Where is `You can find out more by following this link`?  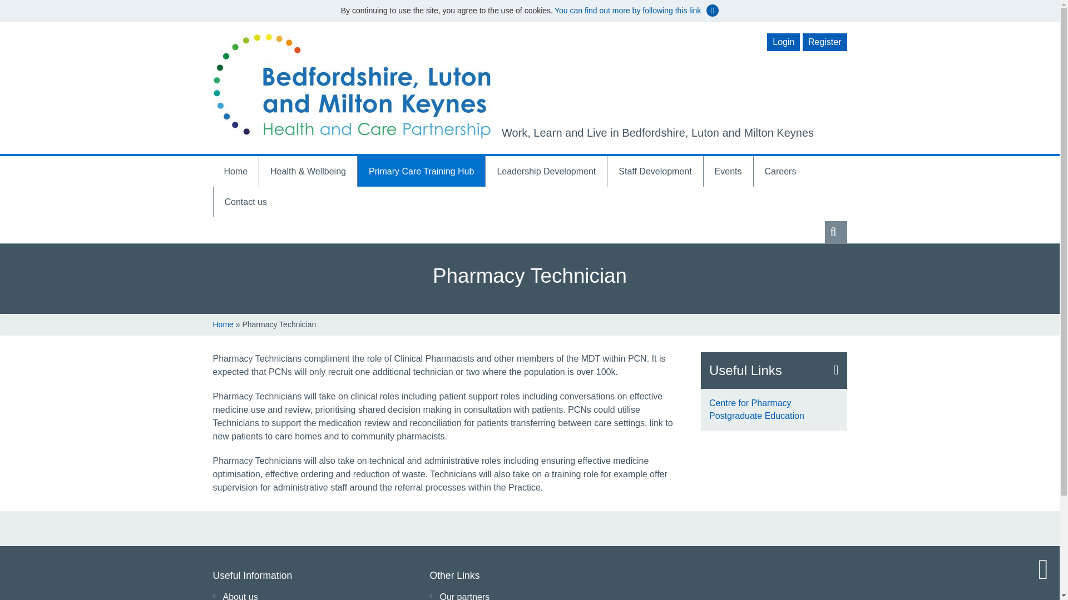 You can find out more by following this link is located at coordinates (627, 10).